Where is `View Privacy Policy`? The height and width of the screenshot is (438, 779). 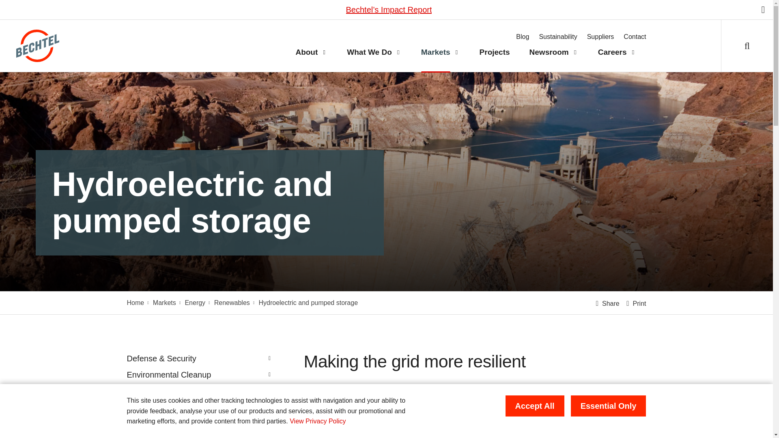
View Privacy Policy is located at coordinates (318, 421).